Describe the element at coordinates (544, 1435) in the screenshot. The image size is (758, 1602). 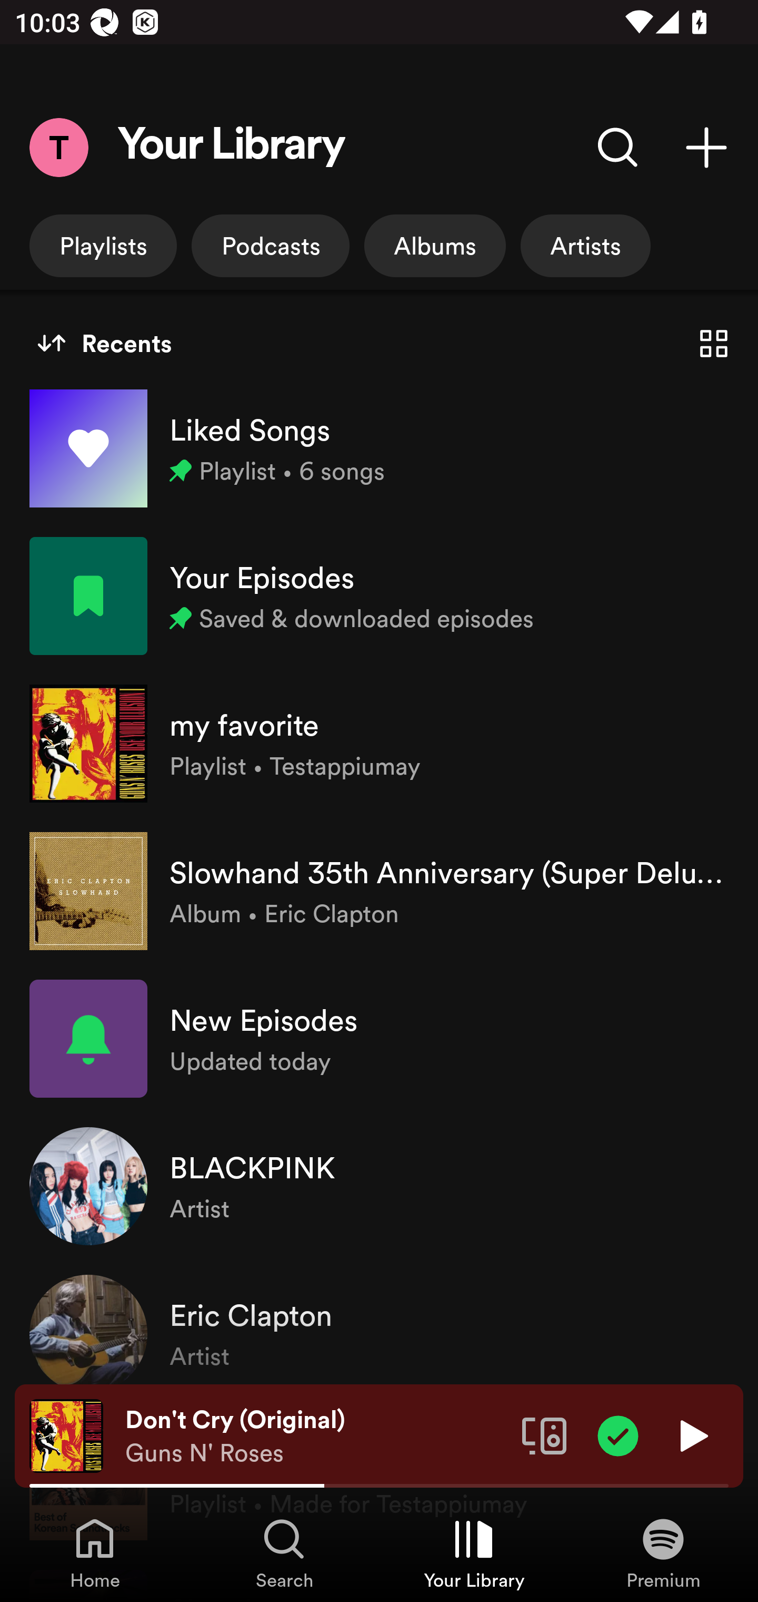
I see `Connect to a device. Opens the devices menu` at that location.